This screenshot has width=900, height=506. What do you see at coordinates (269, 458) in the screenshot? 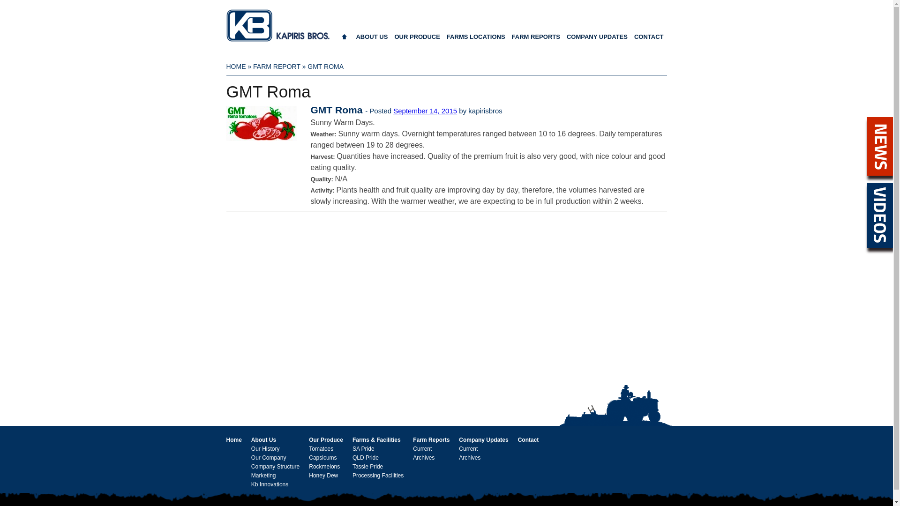
I see `Our Company` at bounding box center [269, 458].